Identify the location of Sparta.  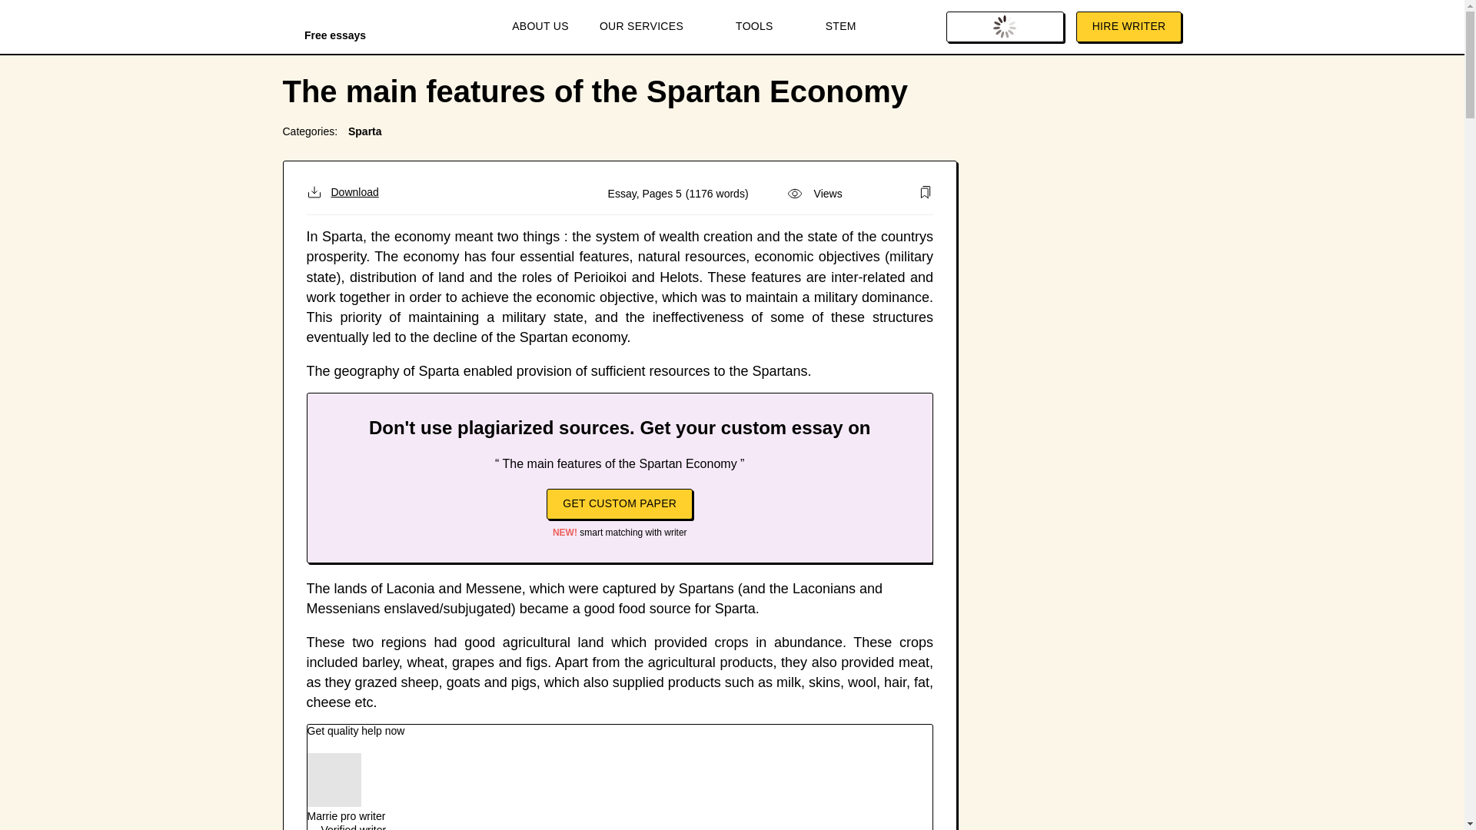
(365, 131).